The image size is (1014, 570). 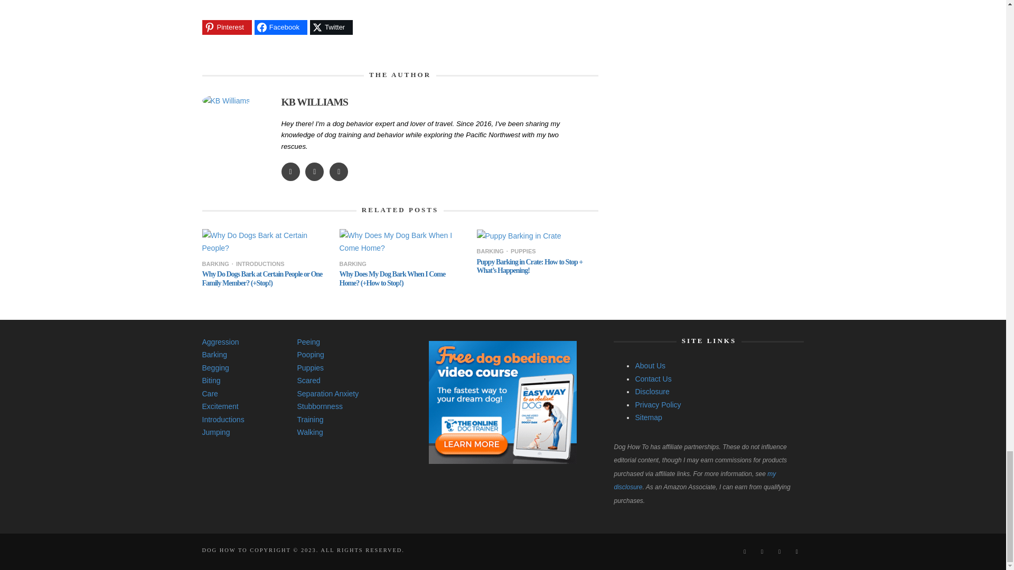 I want to click on Instagram, so click(x=744, y=552).